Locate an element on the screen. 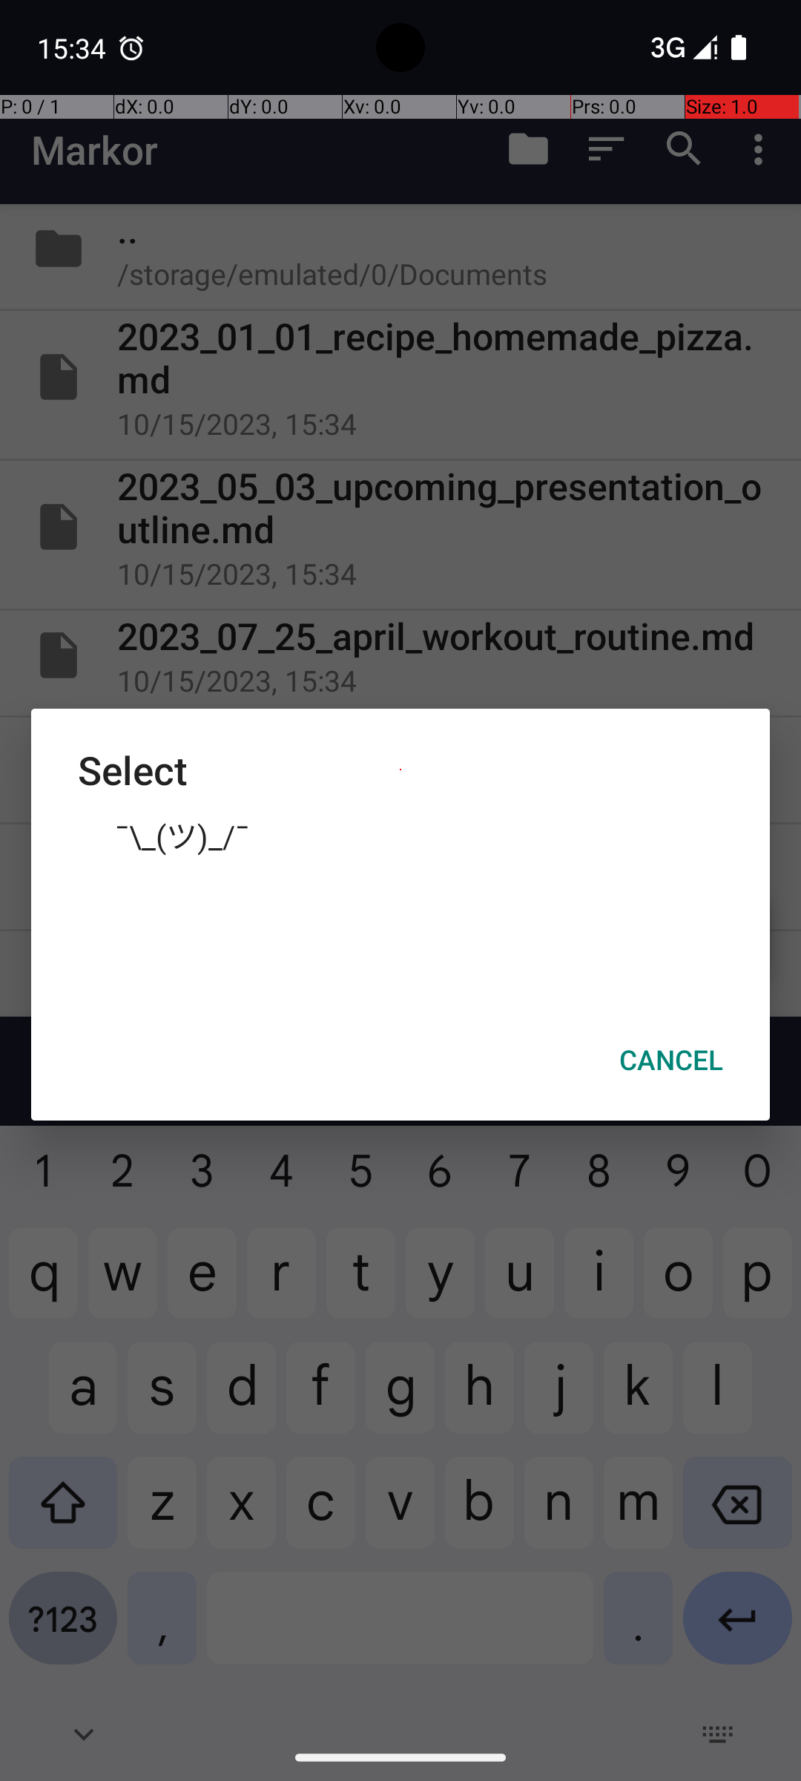       ¯\_(ツ)_/¯      is located at coordinates (400, 835).